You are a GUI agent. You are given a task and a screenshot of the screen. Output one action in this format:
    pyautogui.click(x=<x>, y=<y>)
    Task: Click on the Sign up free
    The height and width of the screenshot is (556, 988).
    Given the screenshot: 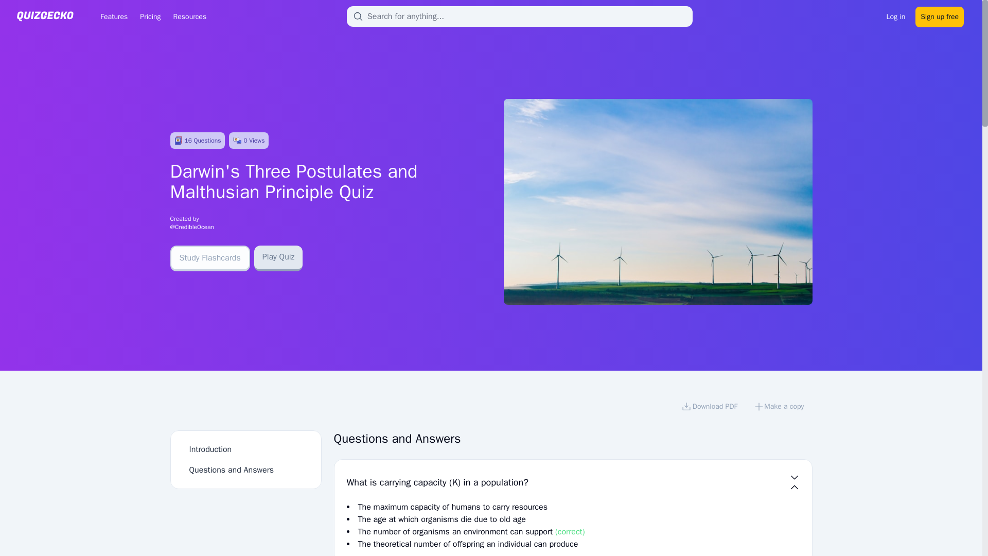 What is the action you would take?
    pyautogui.click(x=940, y=15)
    